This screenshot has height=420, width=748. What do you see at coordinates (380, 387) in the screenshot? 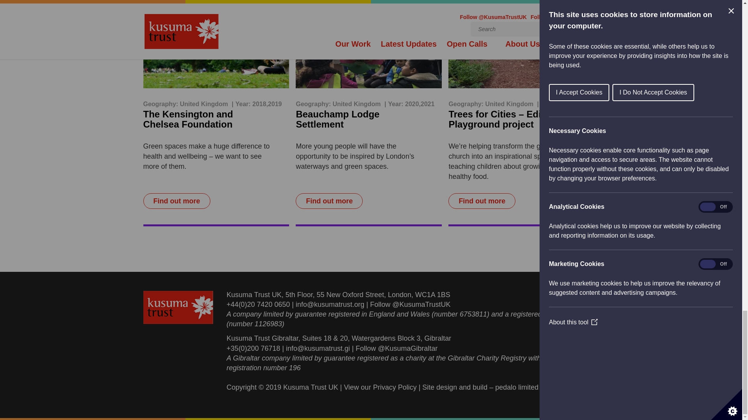
I see `View our Privacy Policy` at bounding box center [380, 387].